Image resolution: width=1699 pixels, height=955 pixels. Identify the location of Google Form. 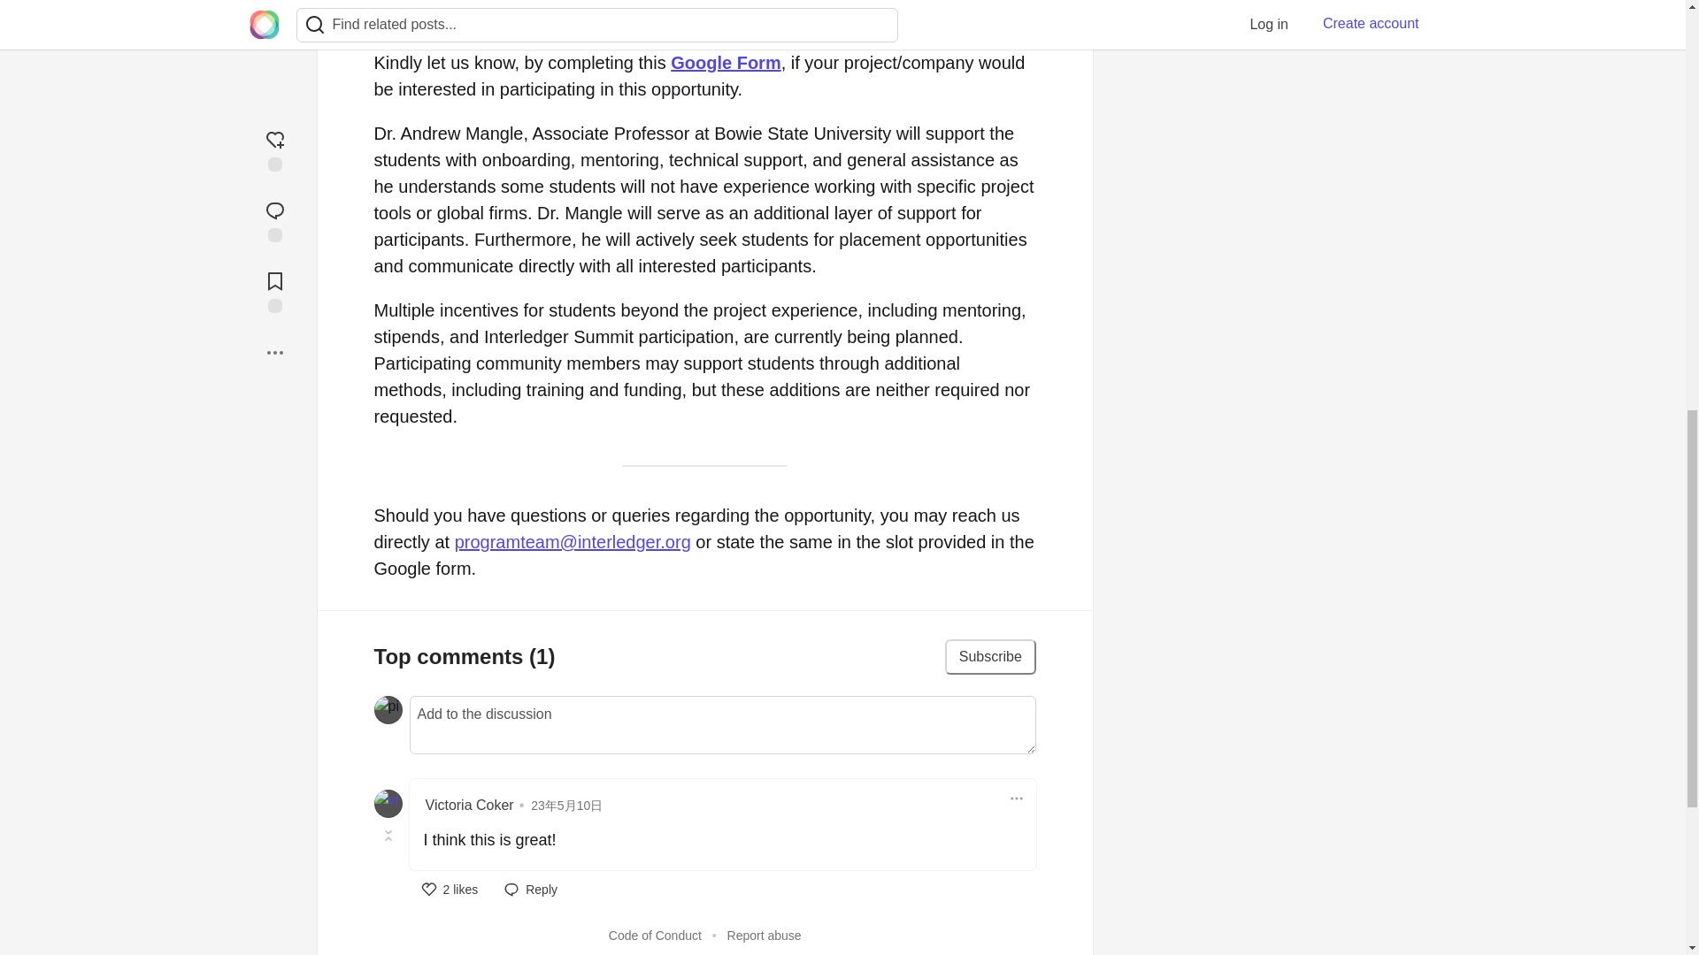
(726, 63).